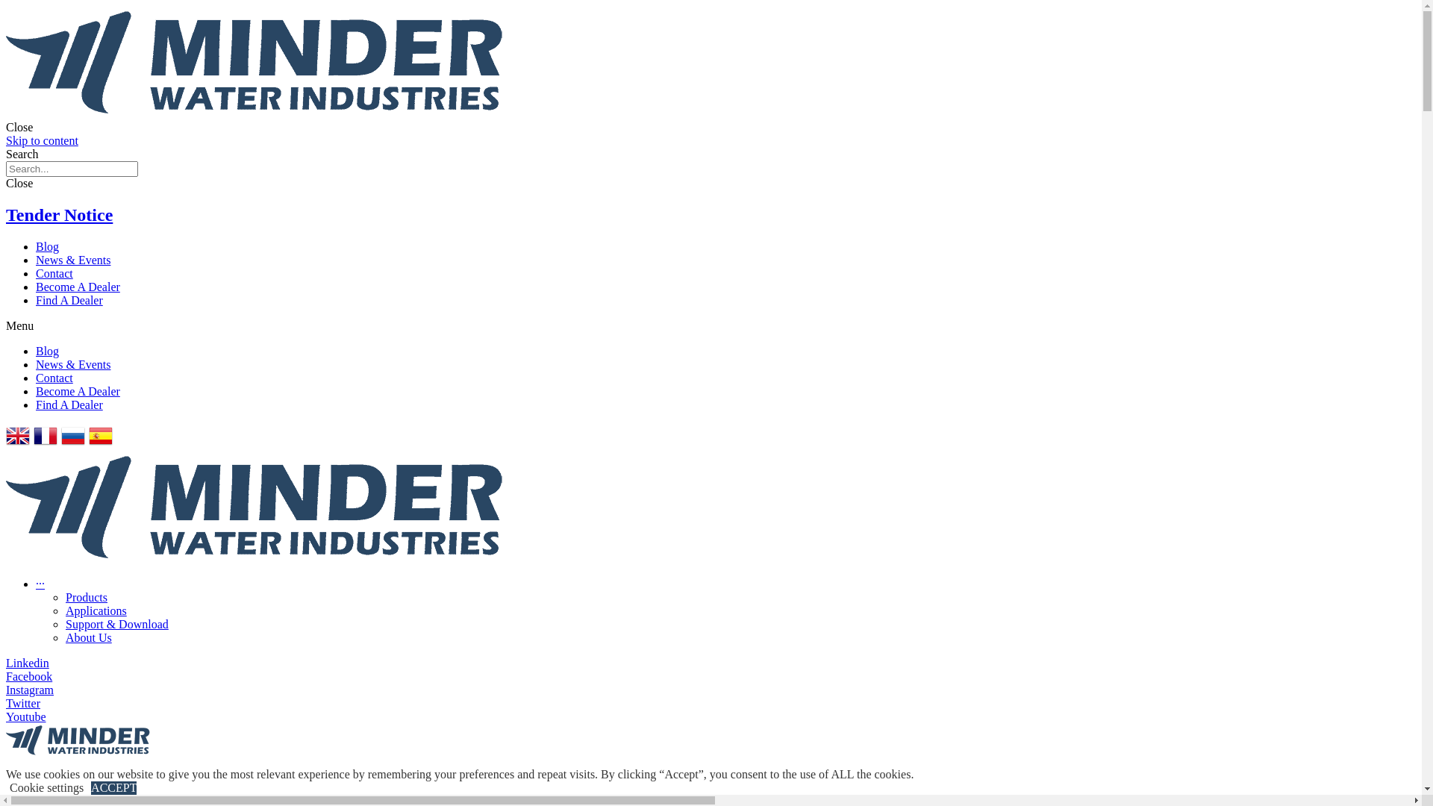  What do you see at coordinates (42, 140) in the screenshot?
I see `Skip to content` at bounding box center [42, 140].